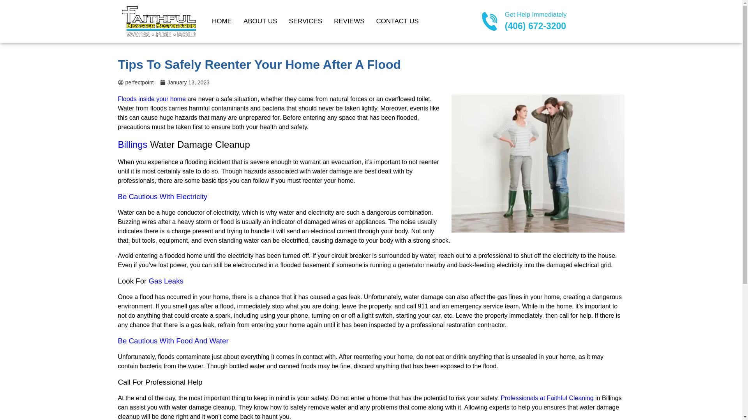 The width and height of the screenshot is (748, 420). What do you see at coordinates (132, 144) in the screenshot?
I see `Billings` at bounding box center [132, 144].